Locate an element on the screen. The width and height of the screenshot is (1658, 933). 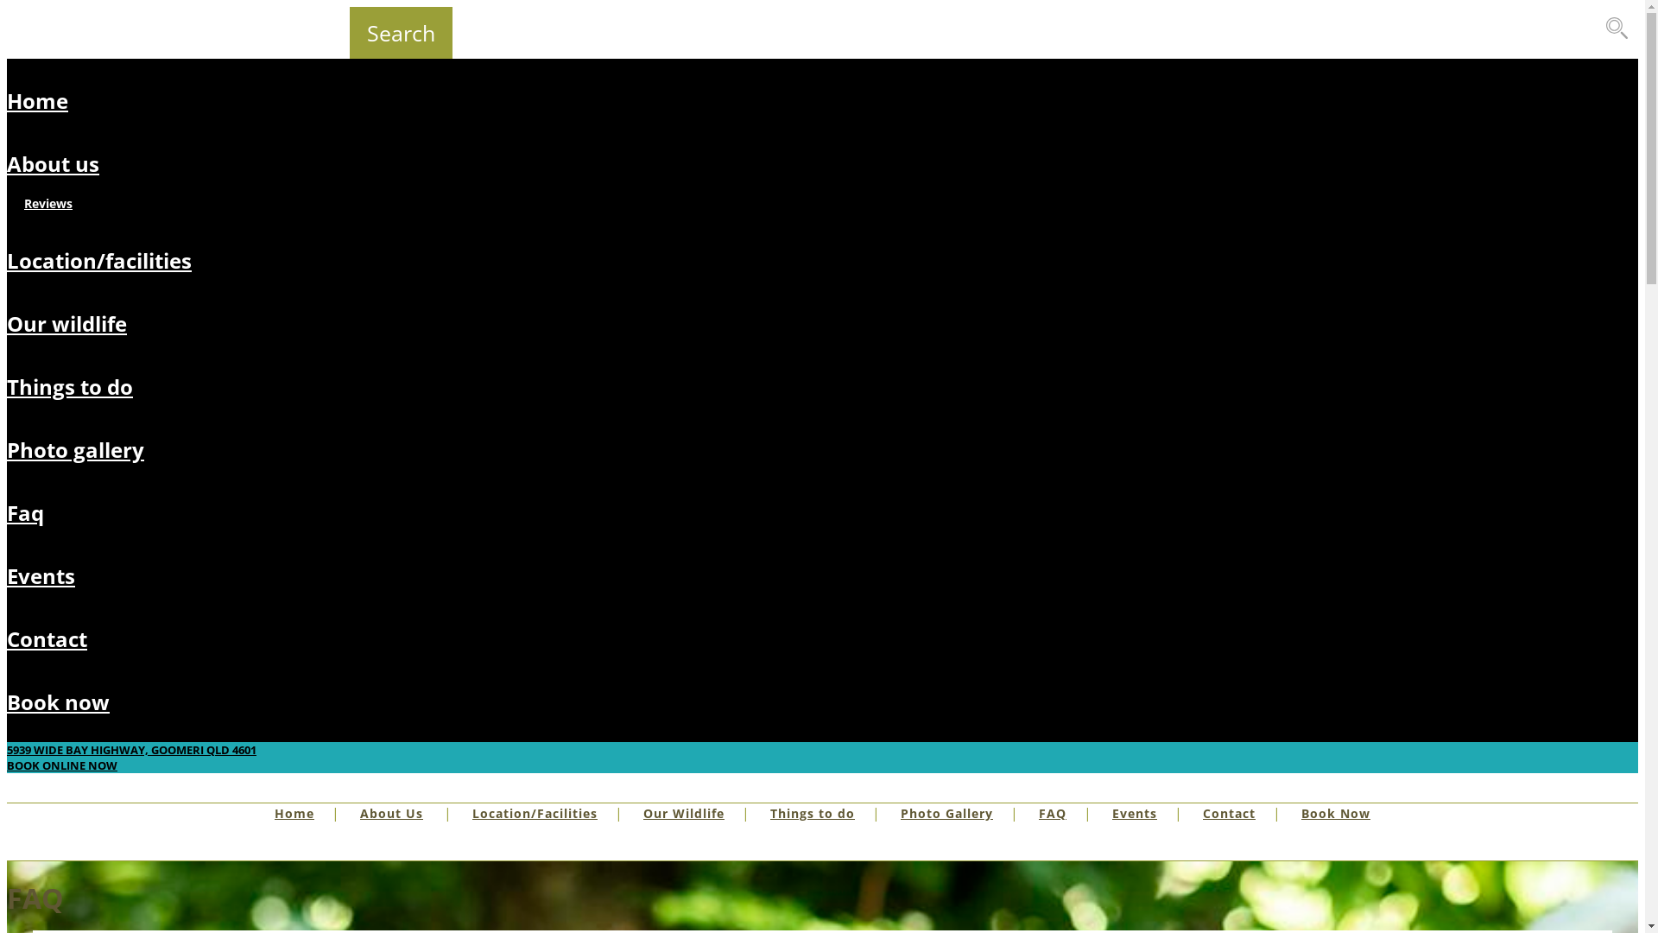
book now is located at coordinates (59, 701).